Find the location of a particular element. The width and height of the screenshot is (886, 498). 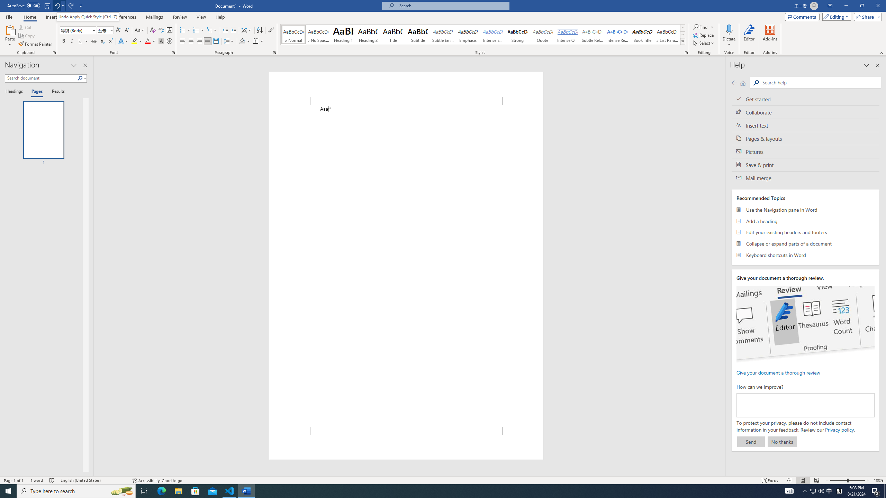

Collapse or expand parts of a document is located at coordinates (806, 243).